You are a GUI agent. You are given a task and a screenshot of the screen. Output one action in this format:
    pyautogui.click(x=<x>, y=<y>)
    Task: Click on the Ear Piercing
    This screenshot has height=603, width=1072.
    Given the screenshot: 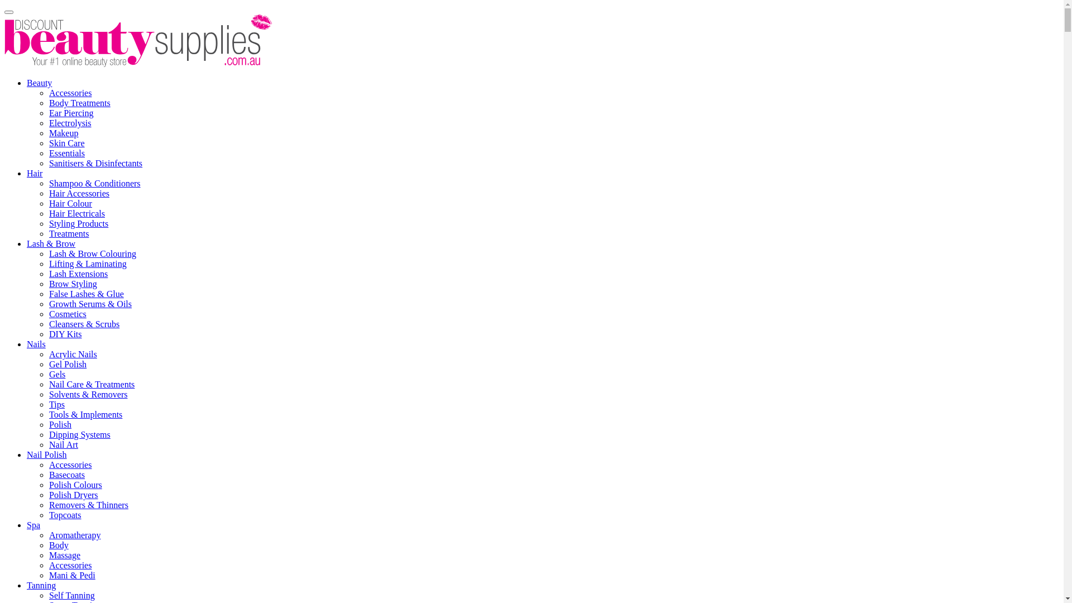 What is the action you would take?
    pyautogui.click(x=71, y=113)
    